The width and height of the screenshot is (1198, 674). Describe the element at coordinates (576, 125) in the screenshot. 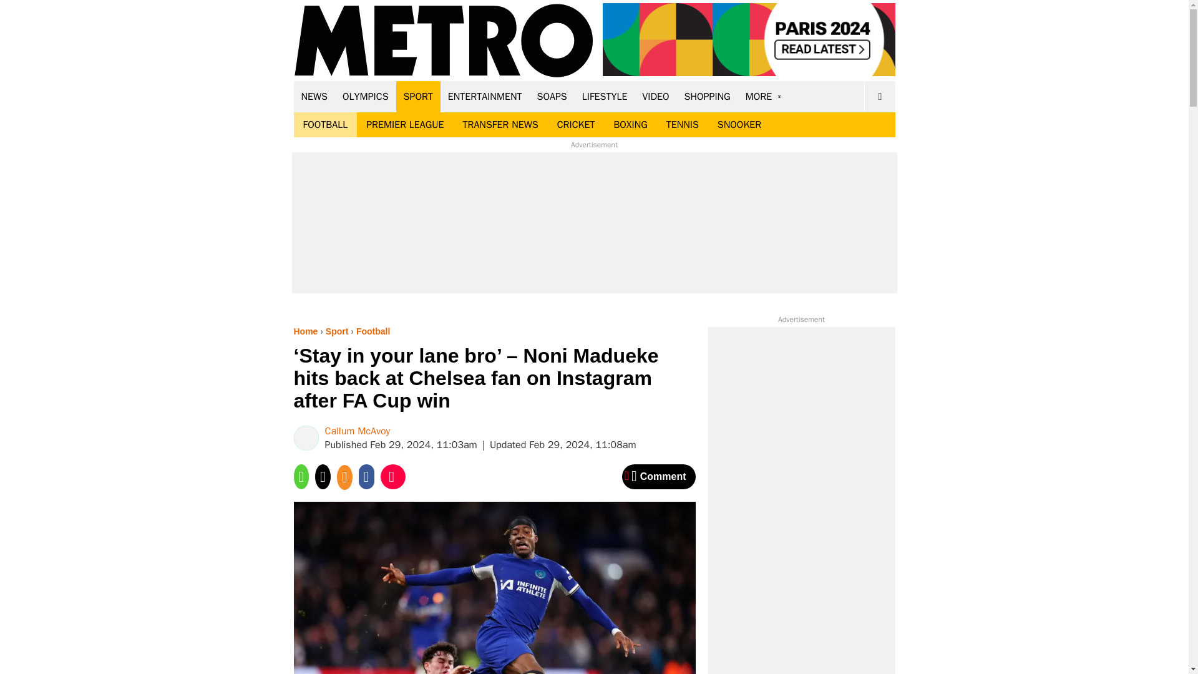

I see `CRICKET` at that location.